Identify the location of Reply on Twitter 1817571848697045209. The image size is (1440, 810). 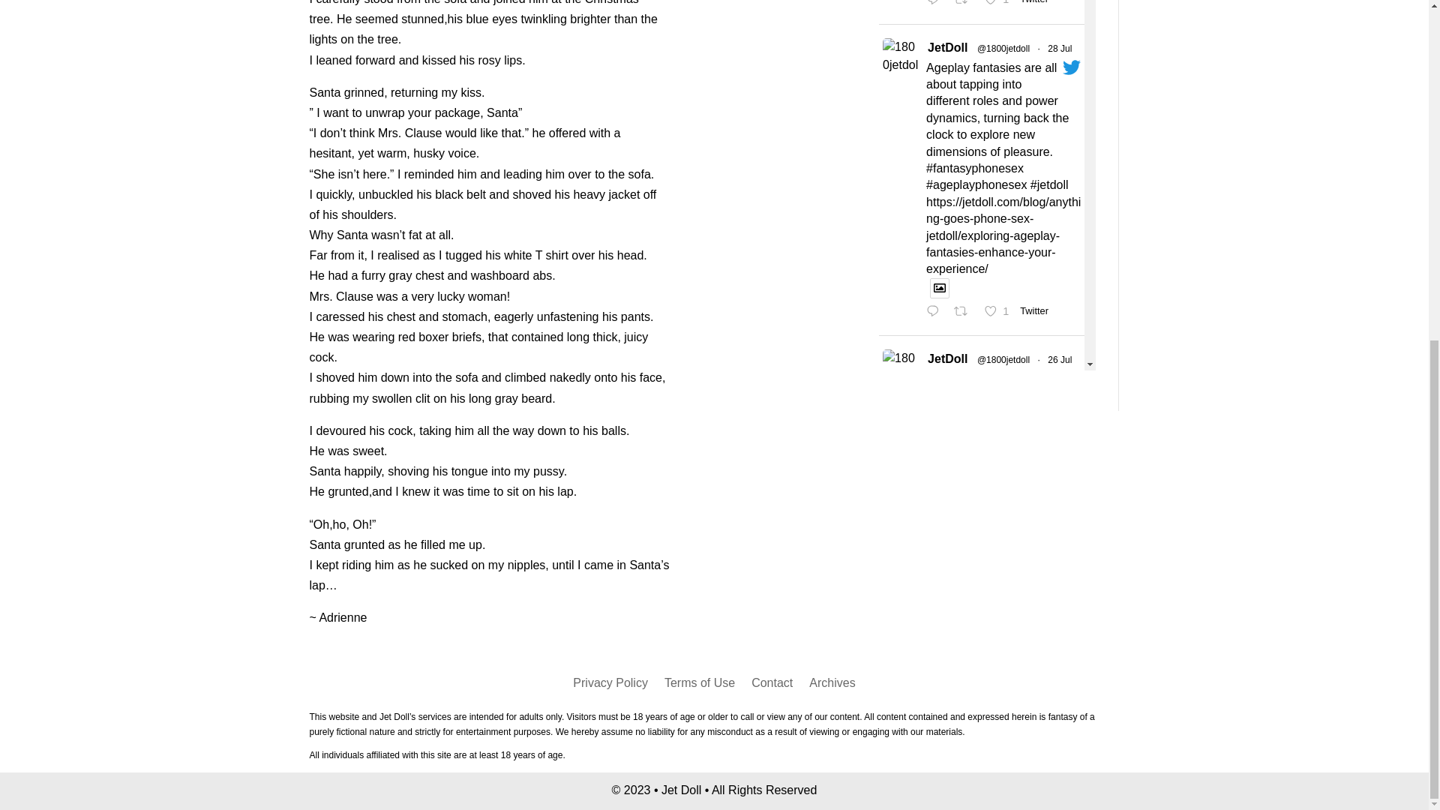
(998, 312).